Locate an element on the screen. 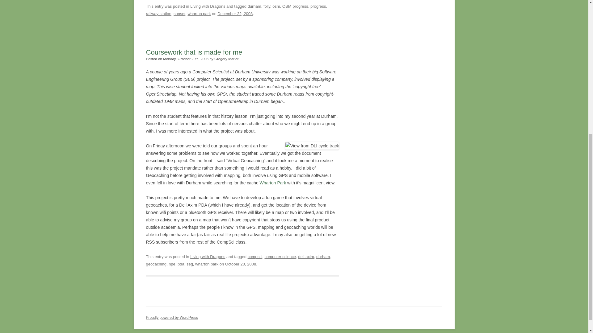 Image resolution: width=593 pixels, height=333 pixels. railway station is located at coordinates (158, 14).